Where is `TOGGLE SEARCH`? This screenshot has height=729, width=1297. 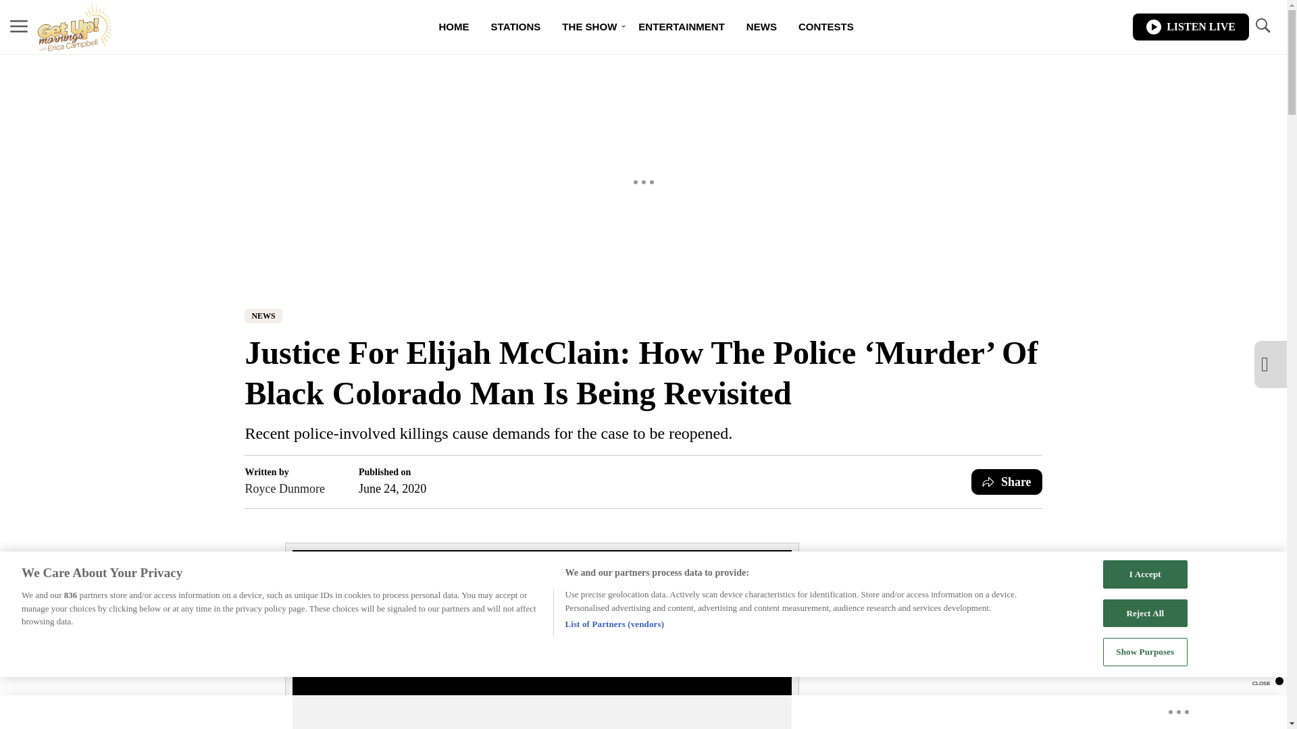
TOGGLE SEARCH is located at coordinates (1262, 27).